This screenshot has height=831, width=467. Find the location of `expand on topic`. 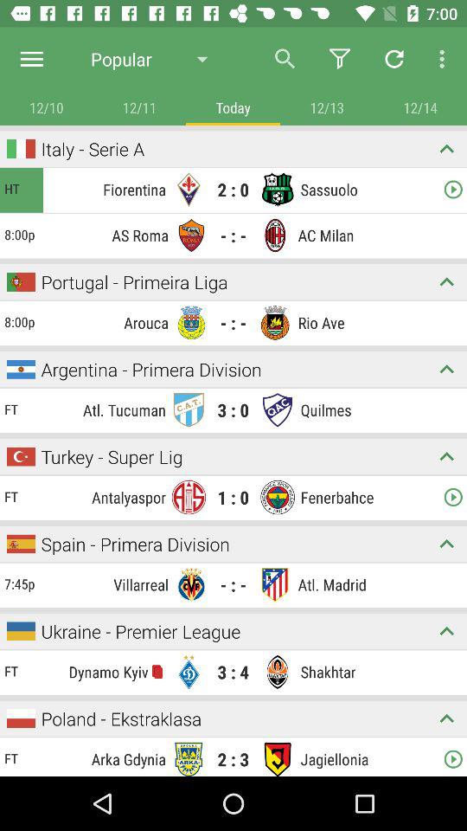

expand on topic is located at coordinates (446, 369).